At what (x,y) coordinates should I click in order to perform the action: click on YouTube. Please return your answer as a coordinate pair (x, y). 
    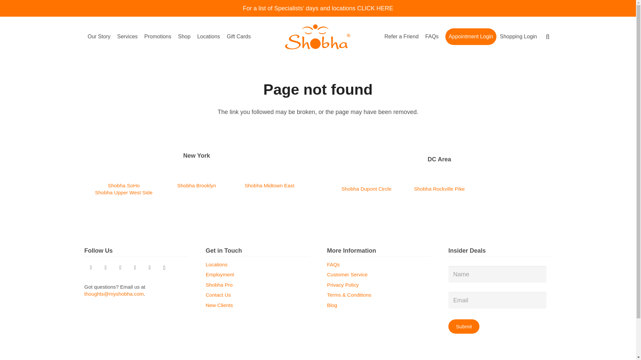
    Looking at the image, I should click on (135, 267).